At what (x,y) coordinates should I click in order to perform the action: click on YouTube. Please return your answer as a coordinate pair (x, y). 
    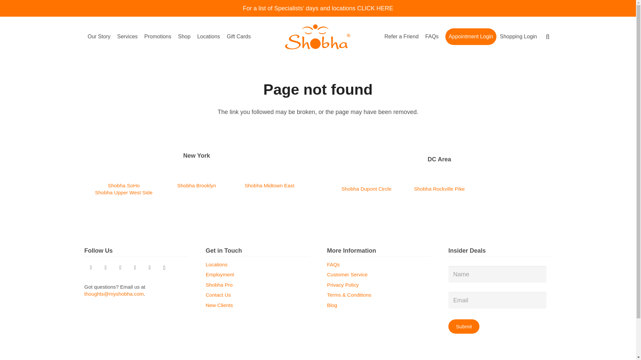
    Looking at the image, I should click on (135, 267).